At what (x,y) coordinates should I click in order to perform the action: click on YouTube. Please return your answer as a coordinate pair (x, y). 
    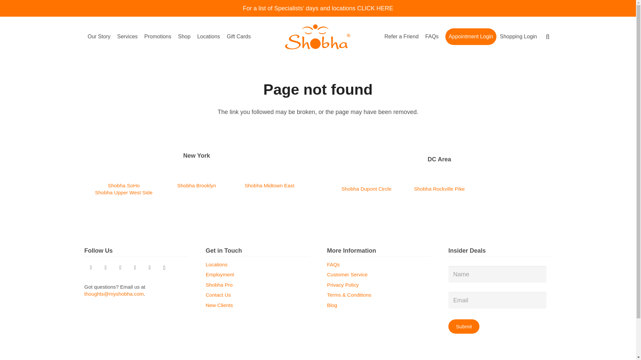
    Looking at the image, I should click on (135, 267).